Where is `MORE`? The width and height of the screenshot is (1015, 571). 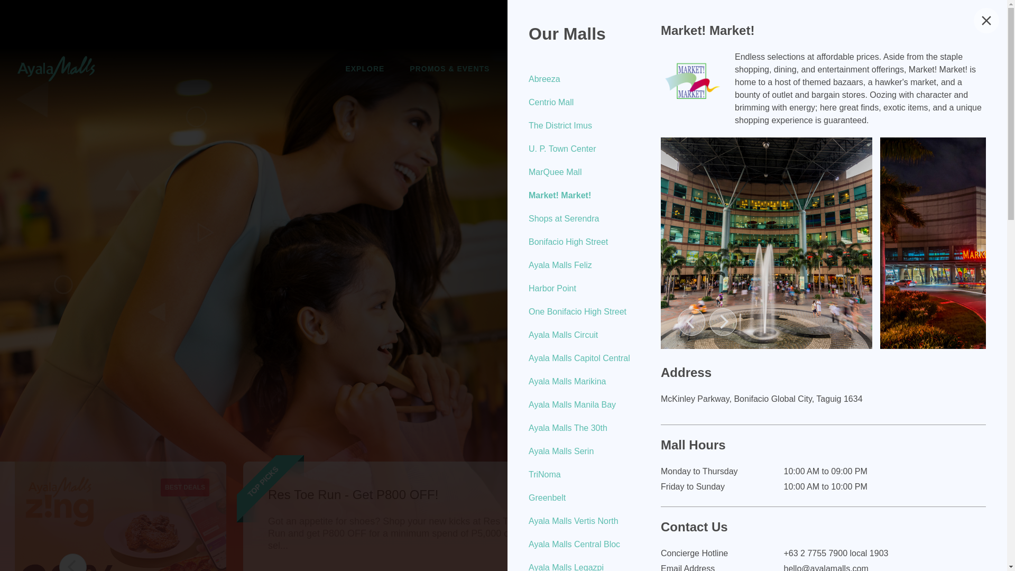 MORE is located at coordinates (658, 68).